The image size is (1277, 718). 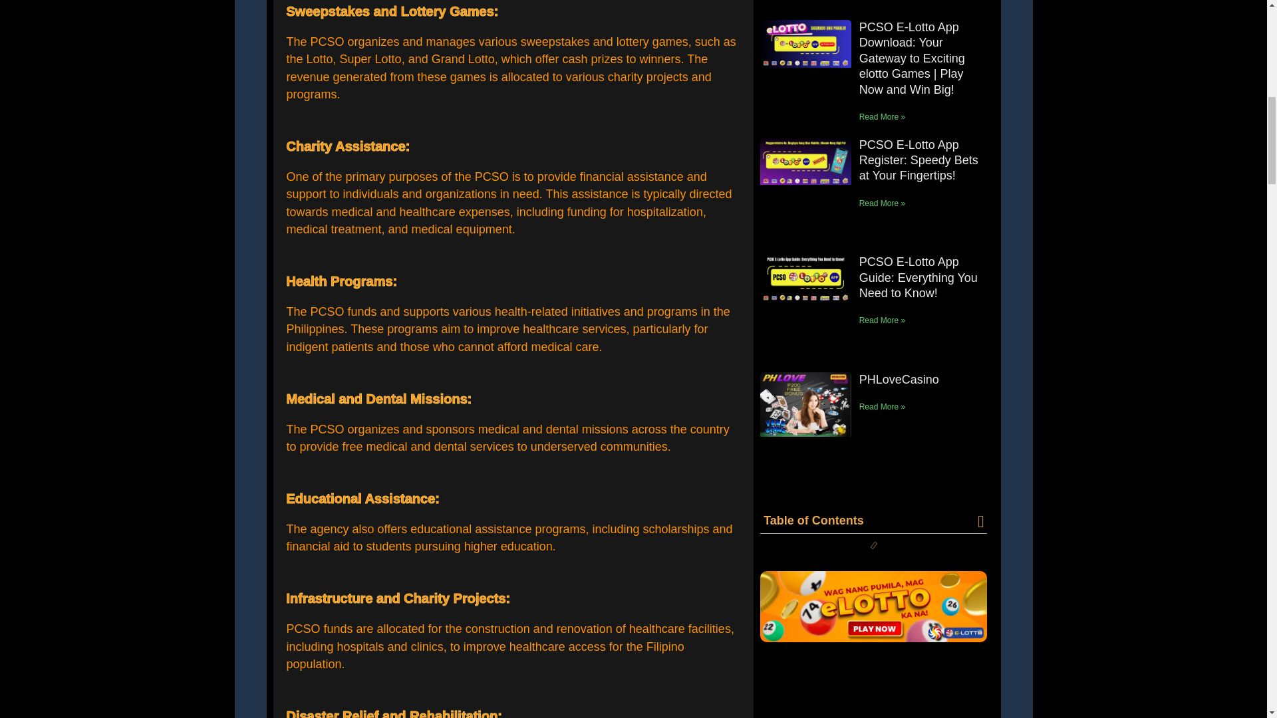 What do you see at coordinates (919, 278) in the screenshot?
I see `PCSO E-Lotto App Guide: Everything You Need to Know!` at bounding box center [919, 278].